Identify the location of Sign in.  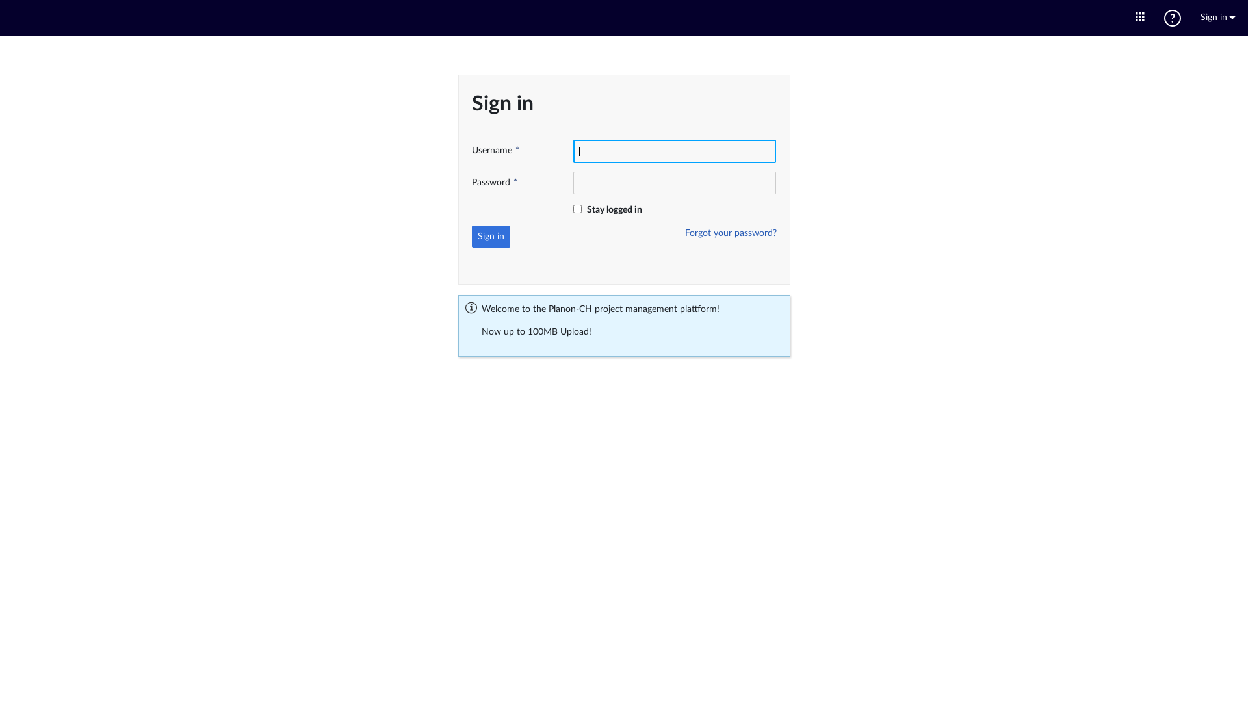
(491, 237).